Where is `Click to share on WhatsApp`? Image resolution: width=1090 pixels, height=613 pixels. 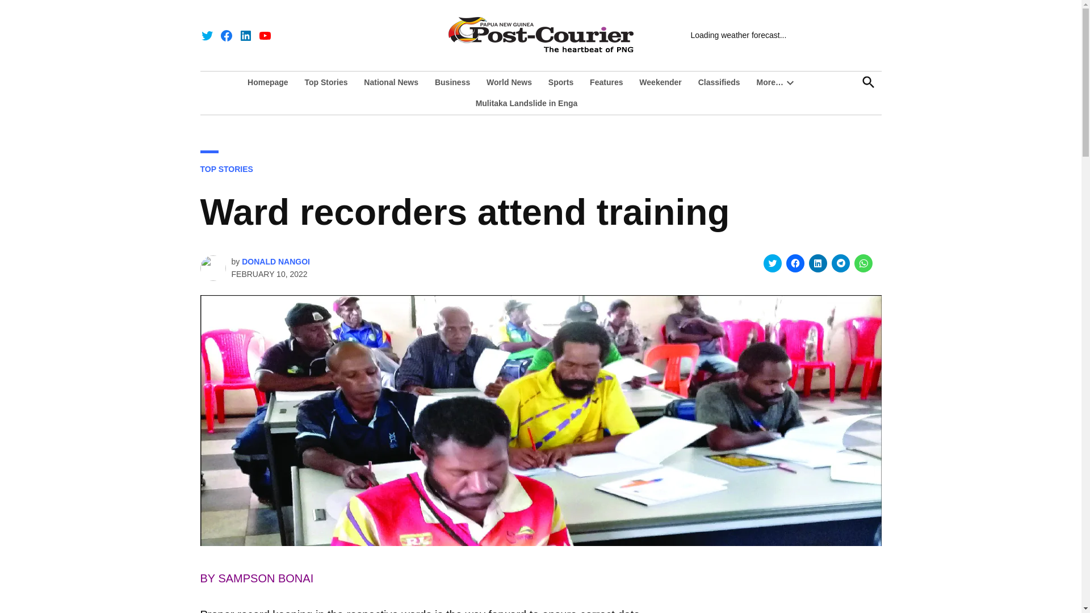 Click to share on WhatsApp is located at coordinates (863, 263).